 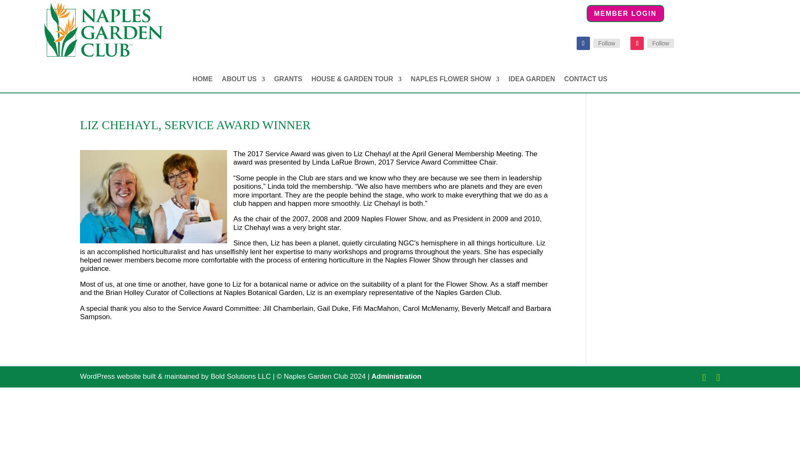 What do you see at coordinates (607, 43) in the screenshot?
I see `Follow` at bounding box center [607, 43].